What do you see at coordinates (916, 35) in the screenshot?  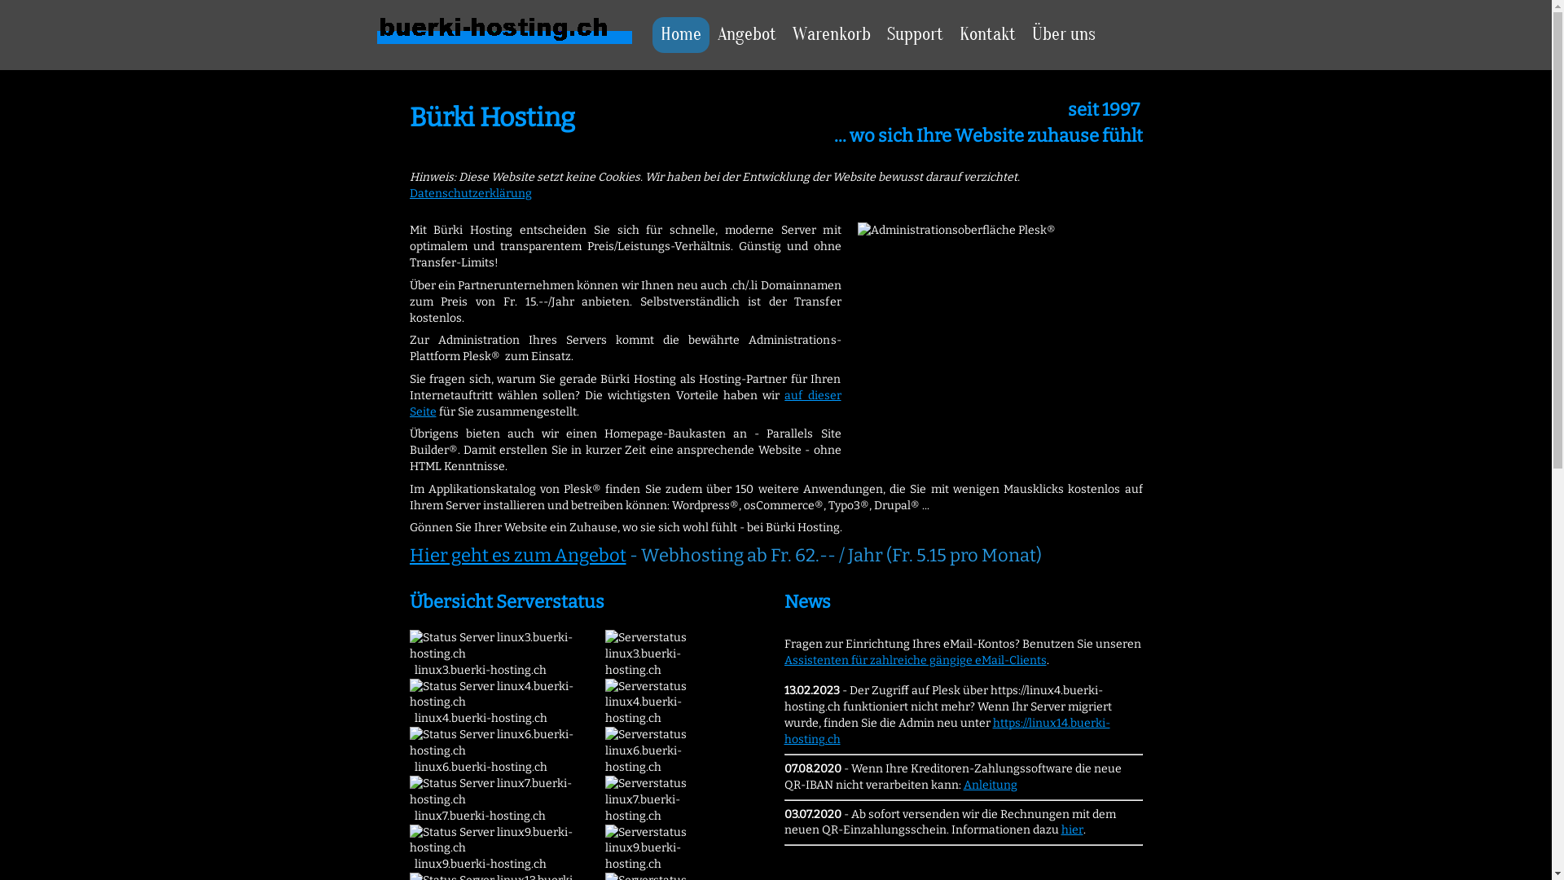 I see `Support` at bounding box center [916, 35].